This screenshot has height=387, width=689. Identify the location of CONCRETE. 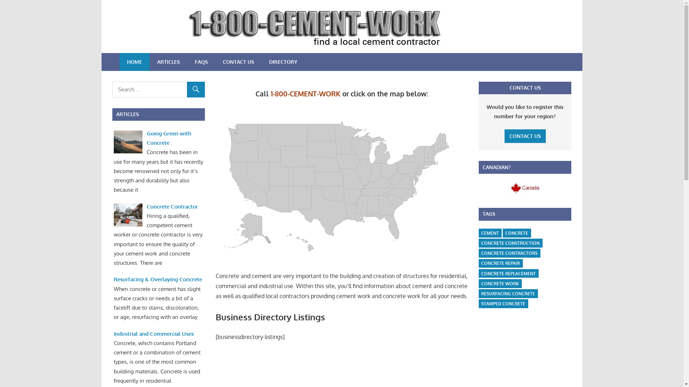
(517, 233).